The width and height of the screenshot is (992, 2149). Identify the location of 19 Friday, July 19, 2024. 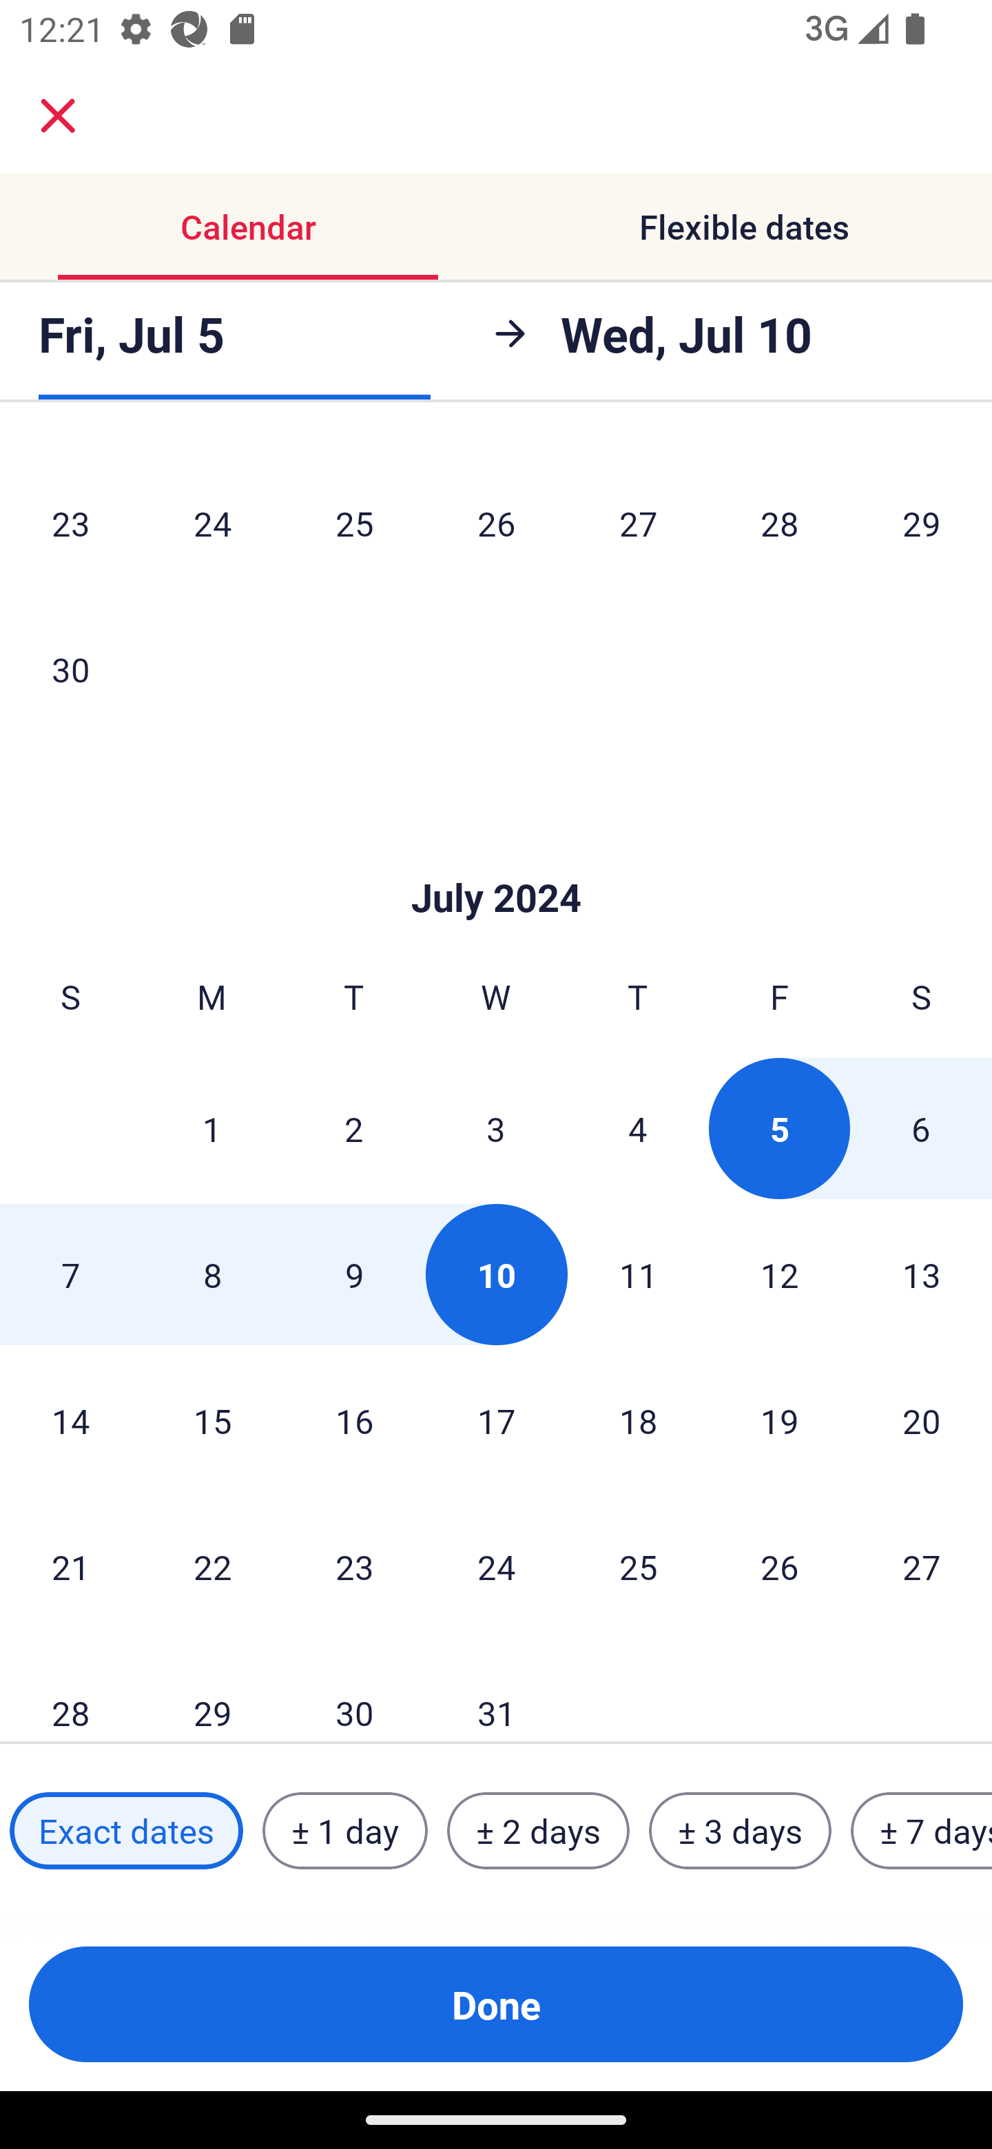
(780, 1420).